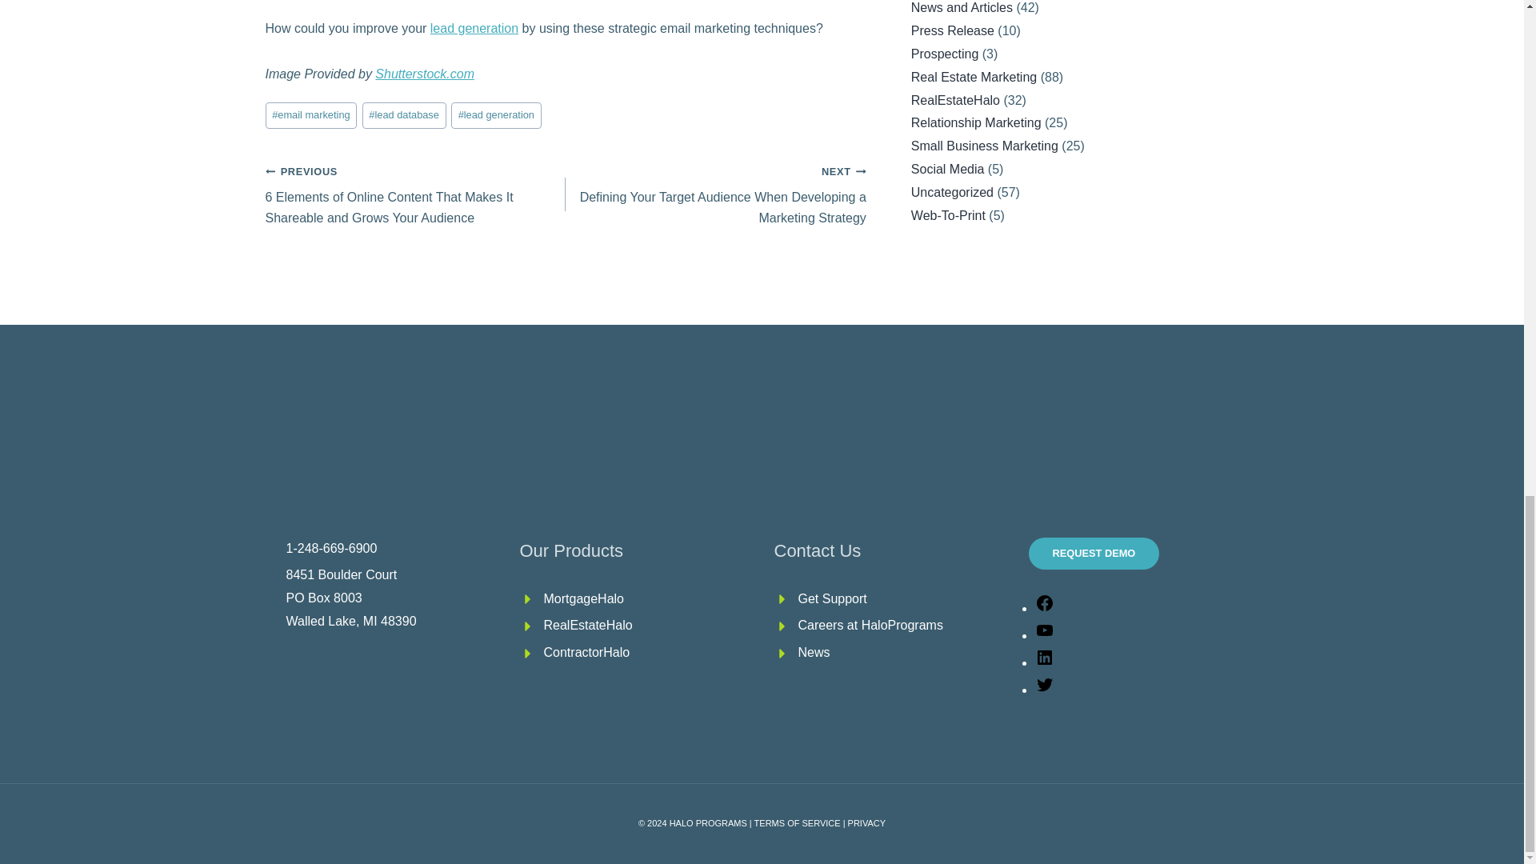 This screenshot has width=1536, height=864. What do you see at coordinates (424, 74) in the screenshot?
I see `Shutterstock.com` at bounding box center [424, 74].